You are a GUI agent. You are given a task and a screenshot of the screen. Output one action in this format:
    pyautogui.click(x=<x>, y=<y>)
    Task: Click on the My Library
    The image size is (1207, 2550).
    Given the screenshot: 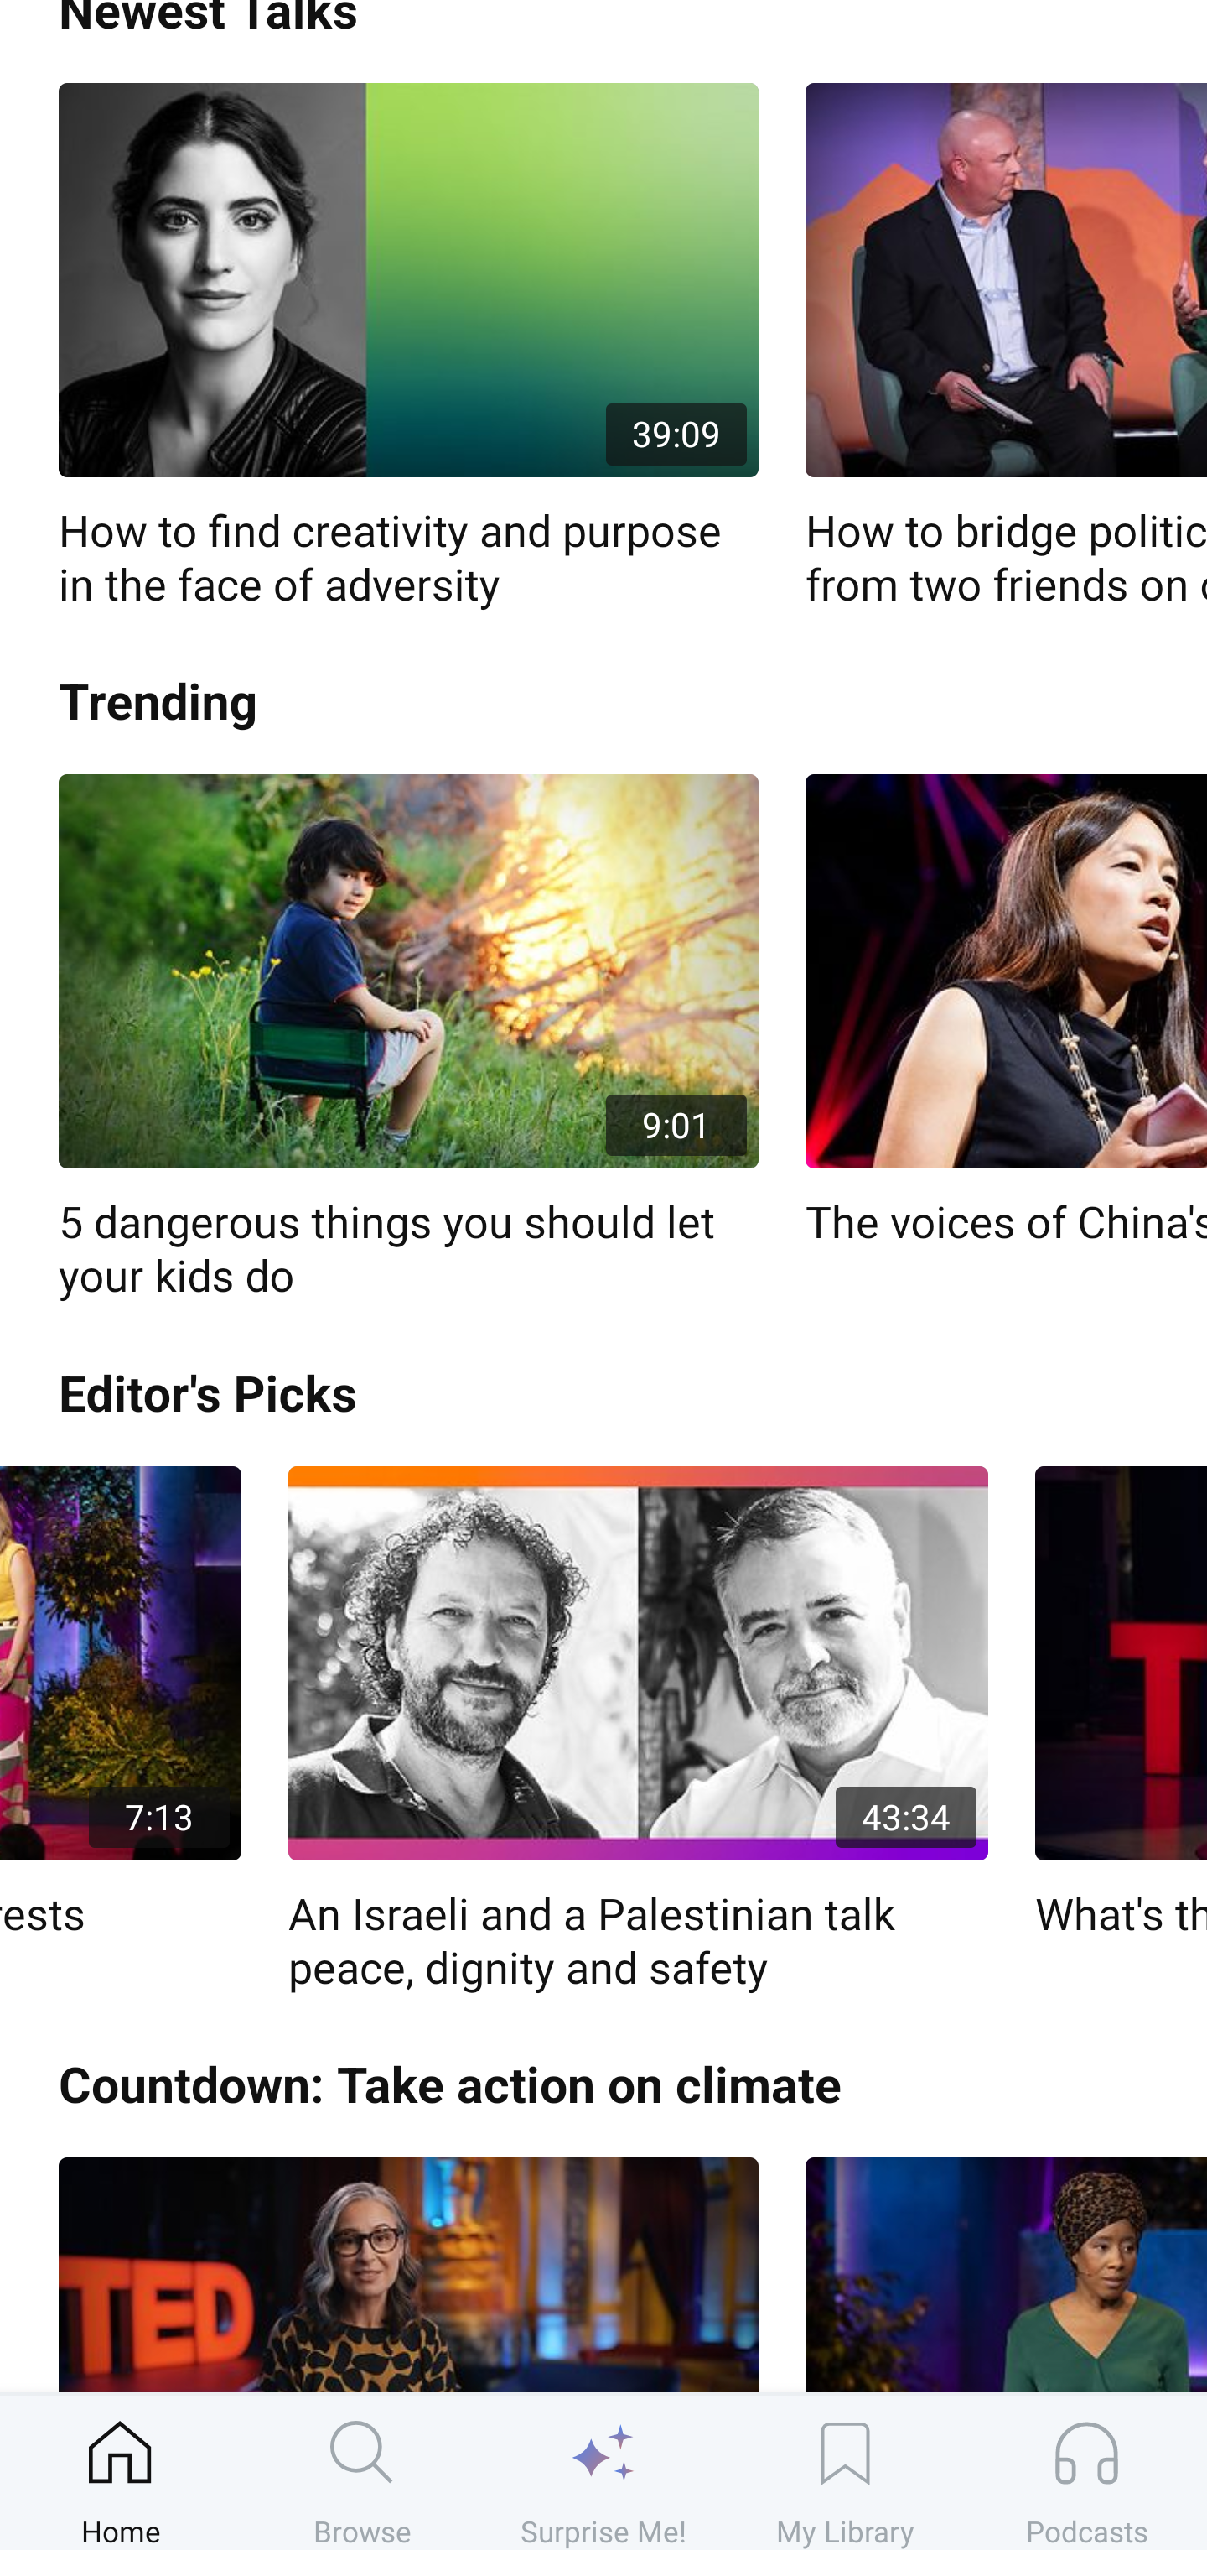 What is the action you would take?
    pyautogui.click(x=845, y=2472)
    